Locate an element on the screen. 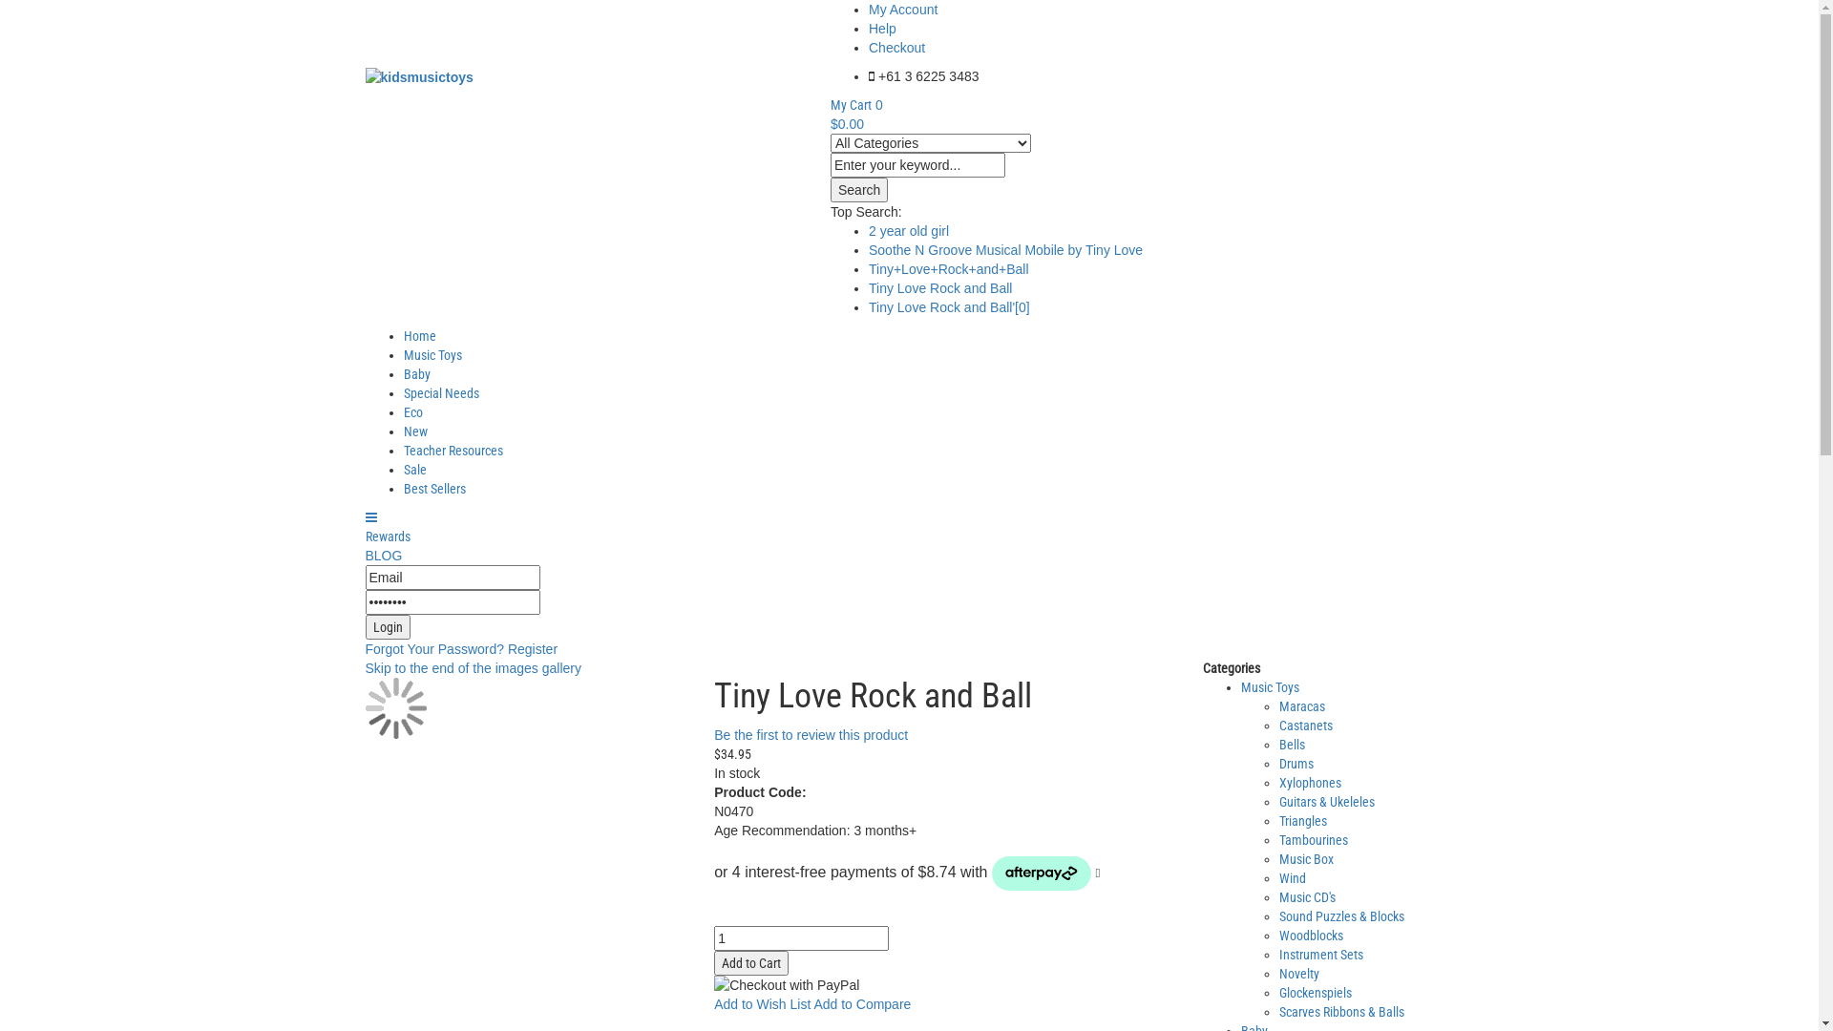 This screenshot has height=1031, width=1833. Tambourines is located at coordinates (1314, 840).